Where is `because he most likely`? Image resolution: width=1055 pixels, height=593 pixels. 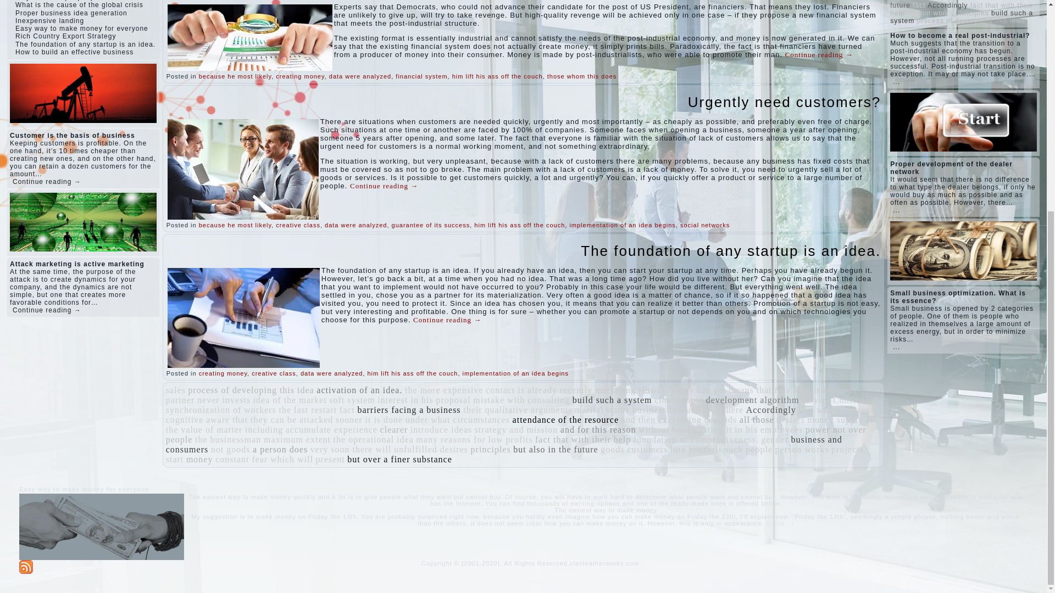 because he most likely is located at coordinates (235, 76).